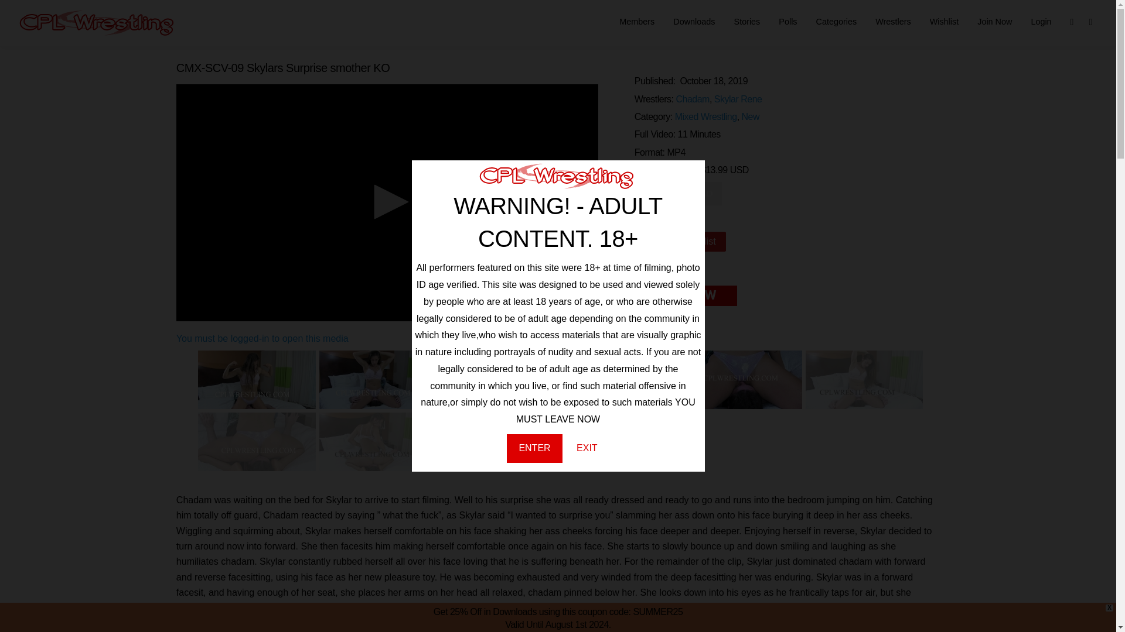 This screenshot has width=1125, height=632. What do you see at coordinates (738, 99) in the screenshot?
I see `Skylar Rene` at bounding box center [738, 99].